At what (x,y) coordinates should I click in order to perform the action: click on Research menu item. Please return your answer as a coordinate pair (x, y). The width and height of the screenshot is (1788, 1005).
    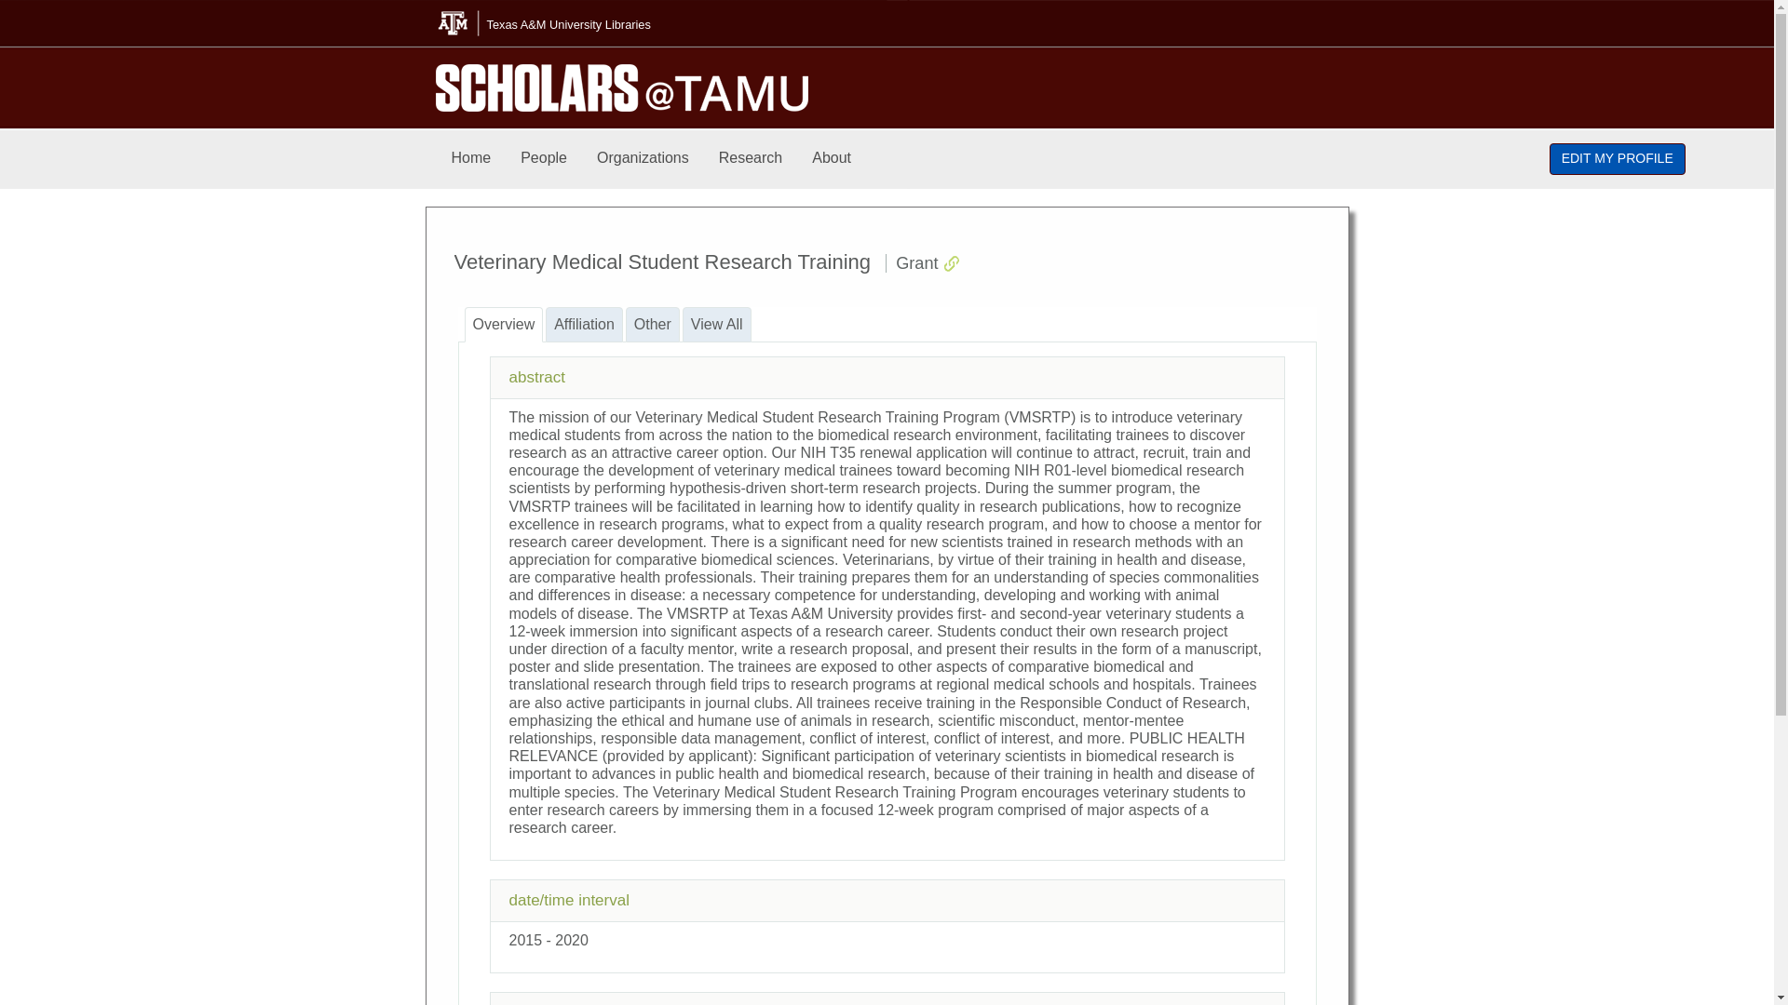
    Looking at the image, I should click on (751, 158).